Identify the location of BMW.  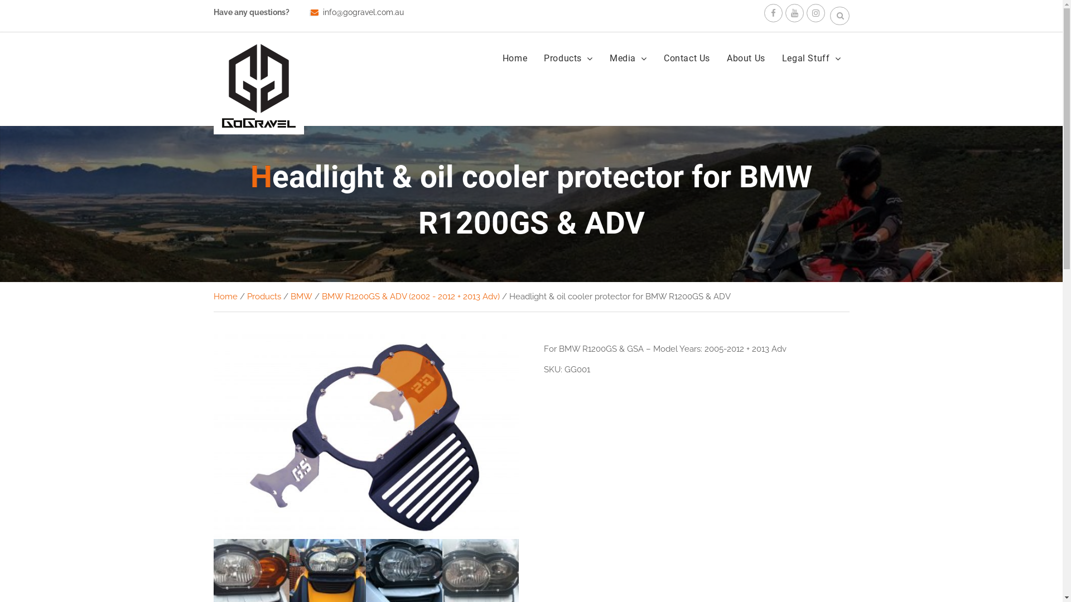
(301, 297).